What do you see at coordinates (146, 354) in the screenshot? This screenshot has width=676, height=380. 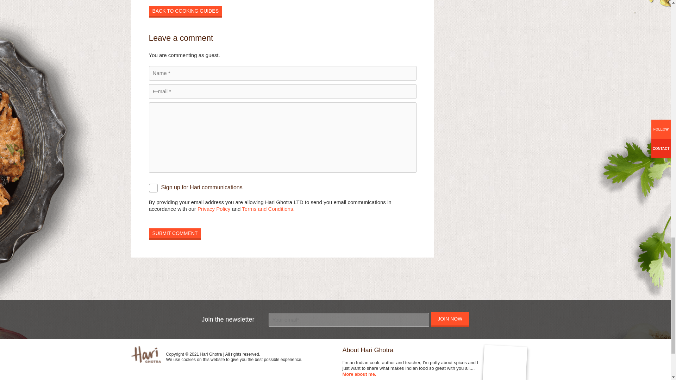 I see `Hari Ghotra` at bounding box center [146, 354].